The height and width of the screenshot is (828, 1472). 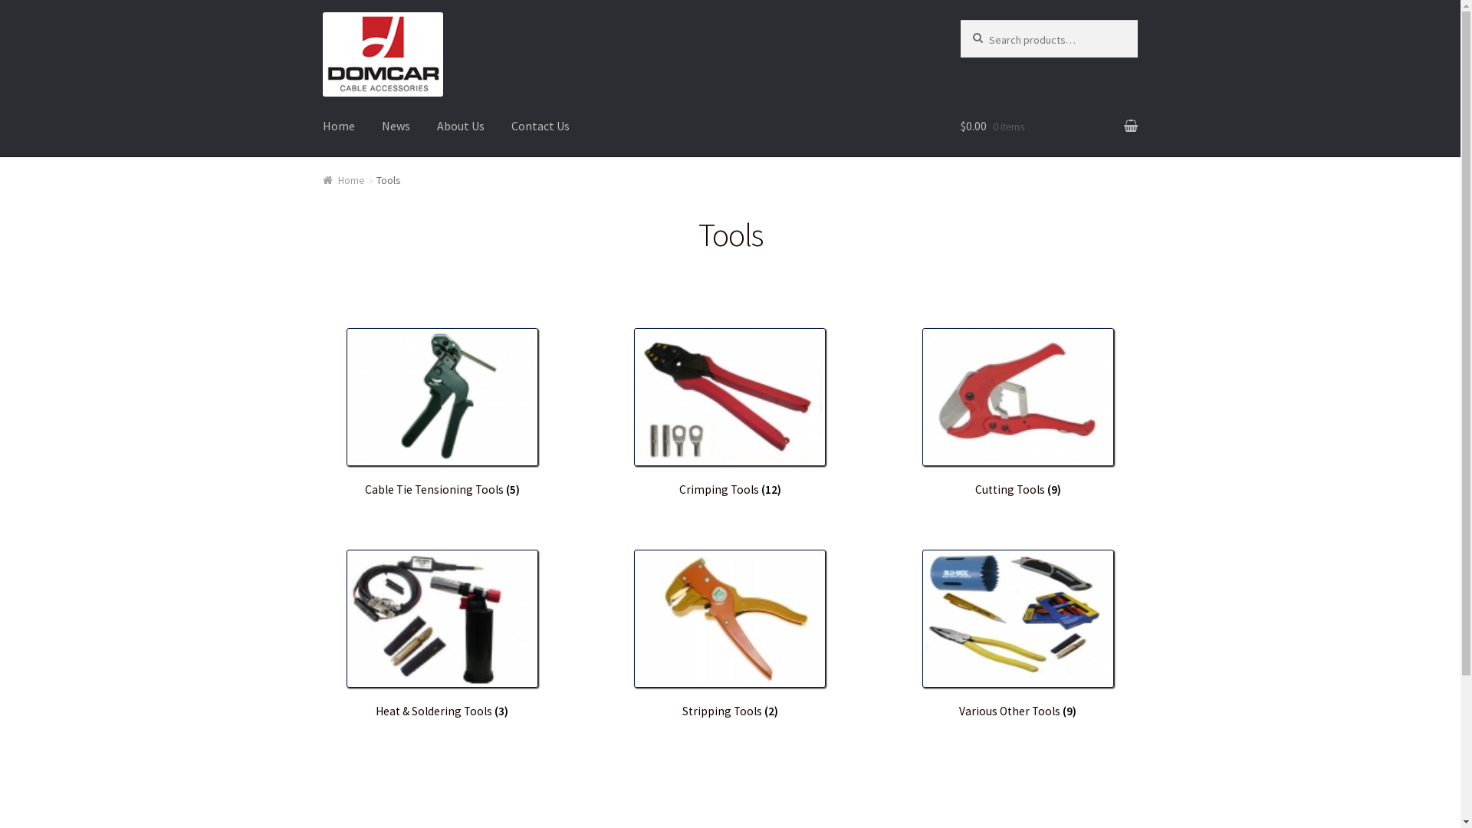 What do you see at coordinates (730, 635) in the screenshot?
I see `Stripping Tools (2)` at bounding box center [730, 635].